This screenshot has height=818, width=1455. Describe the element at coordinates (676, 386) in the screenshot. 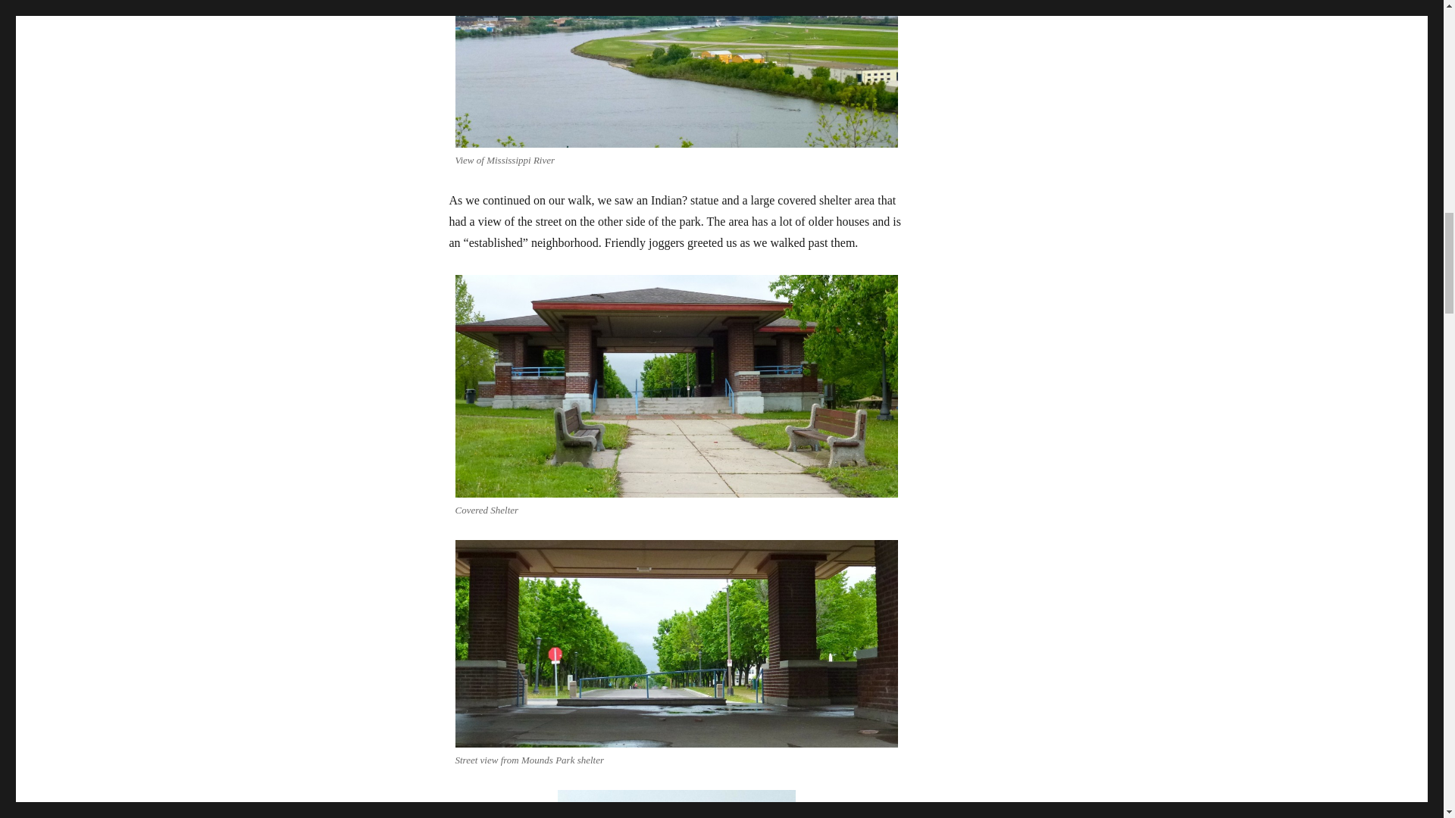

I see `Covered Shelter` at that location.